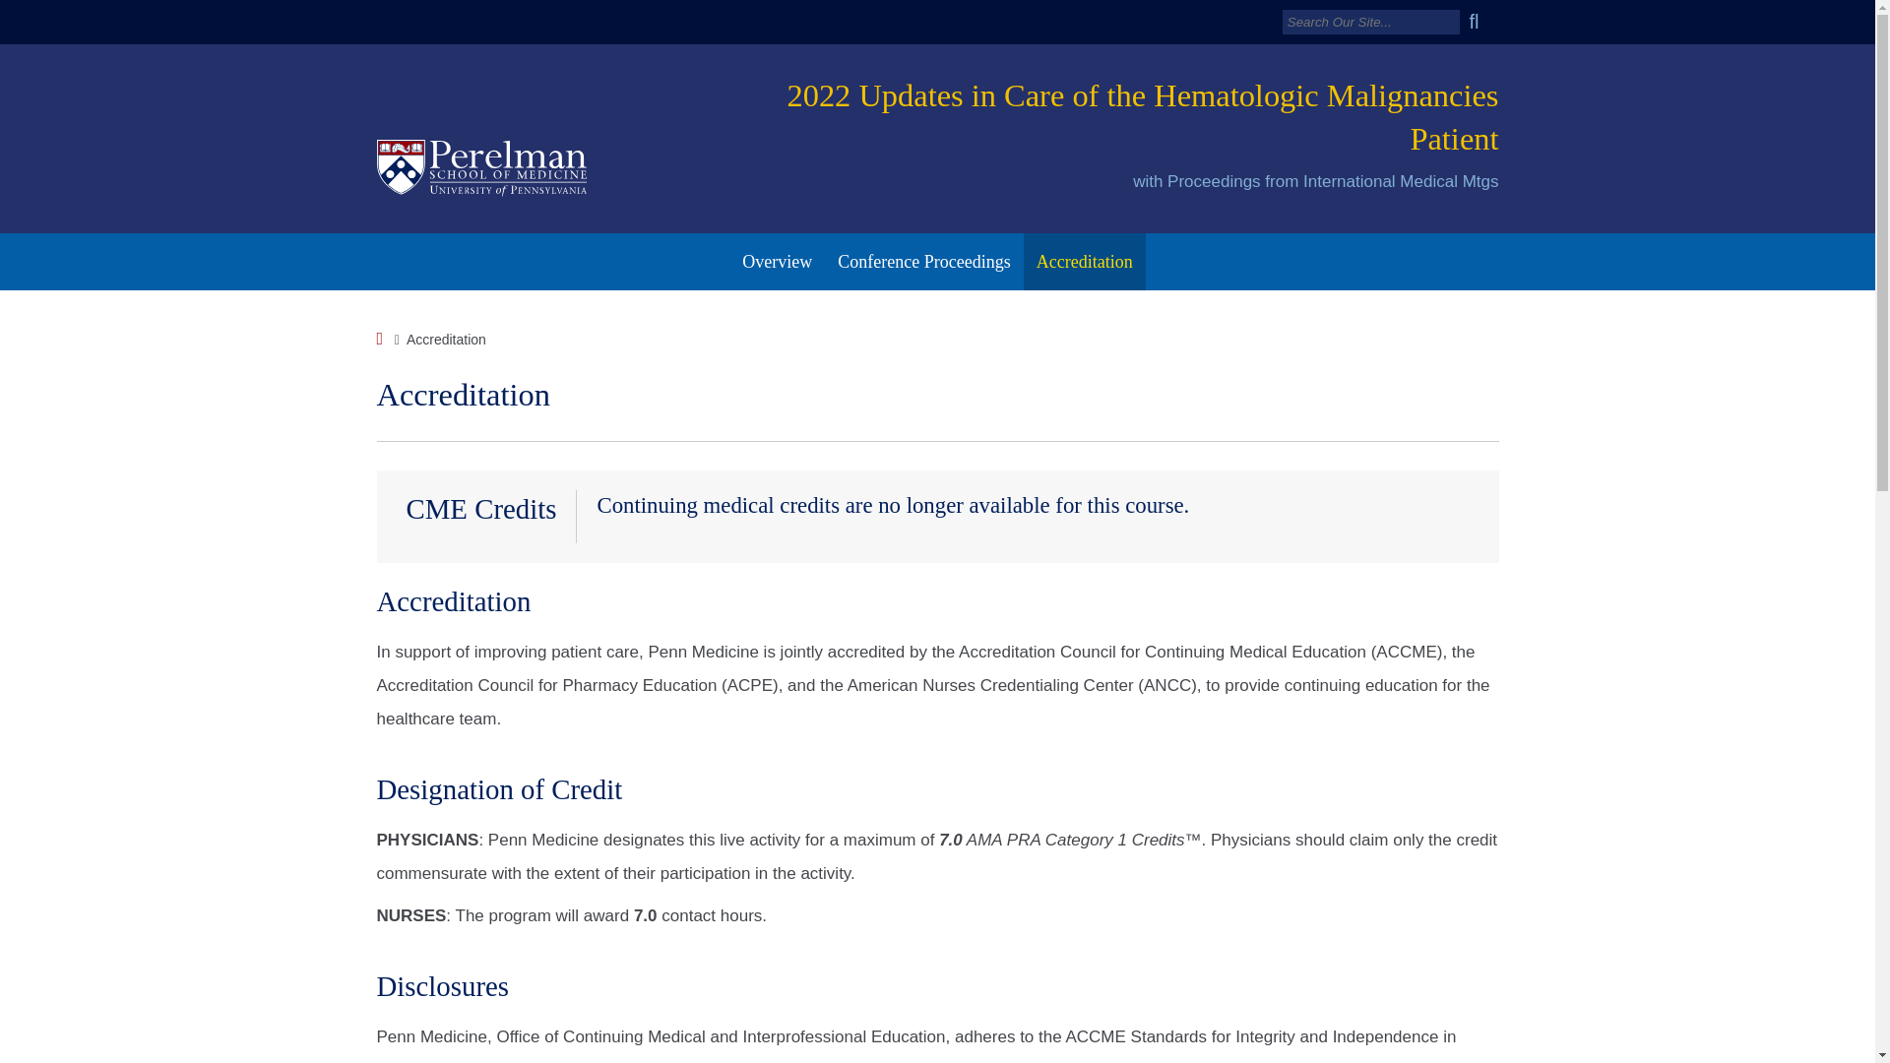  Describe the element at coordinates (1085, 261) in the screenshot. I see `Accreditation` at that location.